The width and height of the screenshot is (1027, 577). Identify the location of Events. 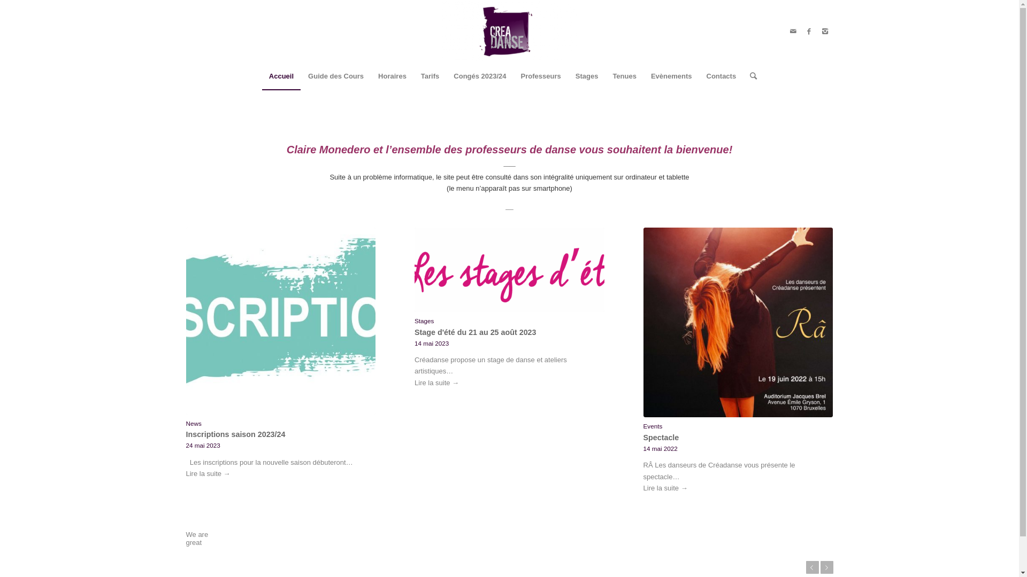
(653, 426).